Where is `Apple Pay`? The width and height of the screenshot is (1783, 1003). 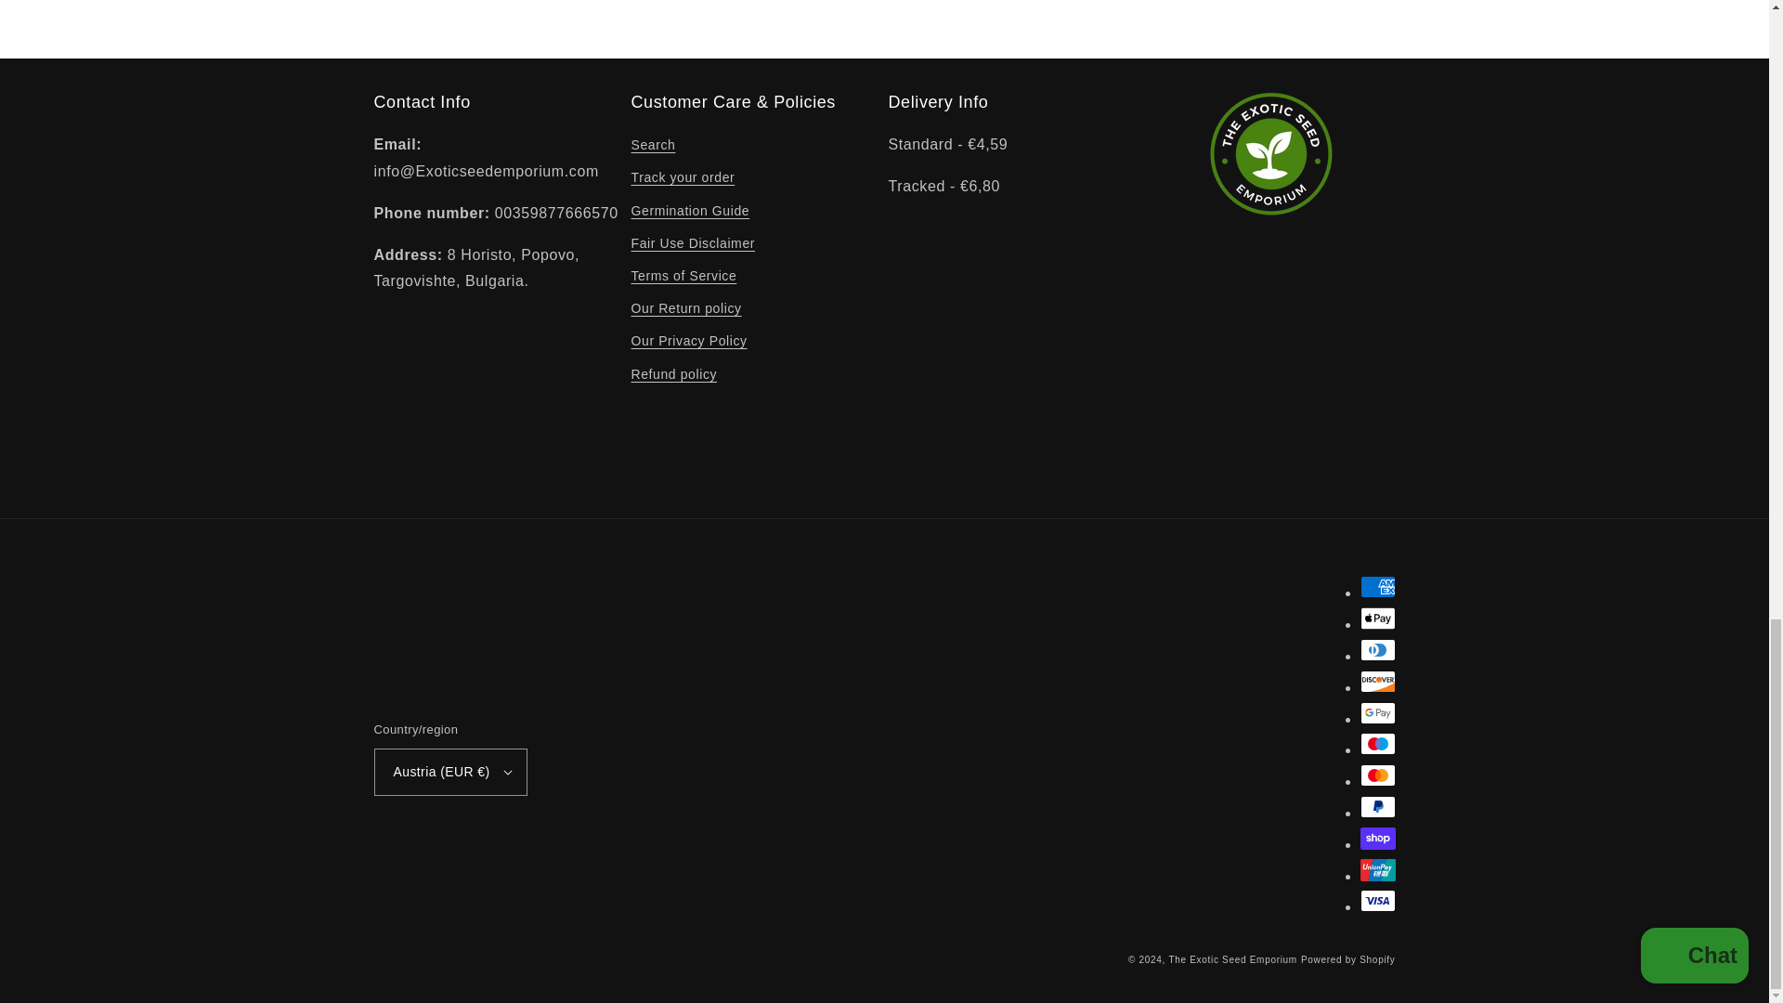
Apple Pay is located at coordinates (1376, 619).